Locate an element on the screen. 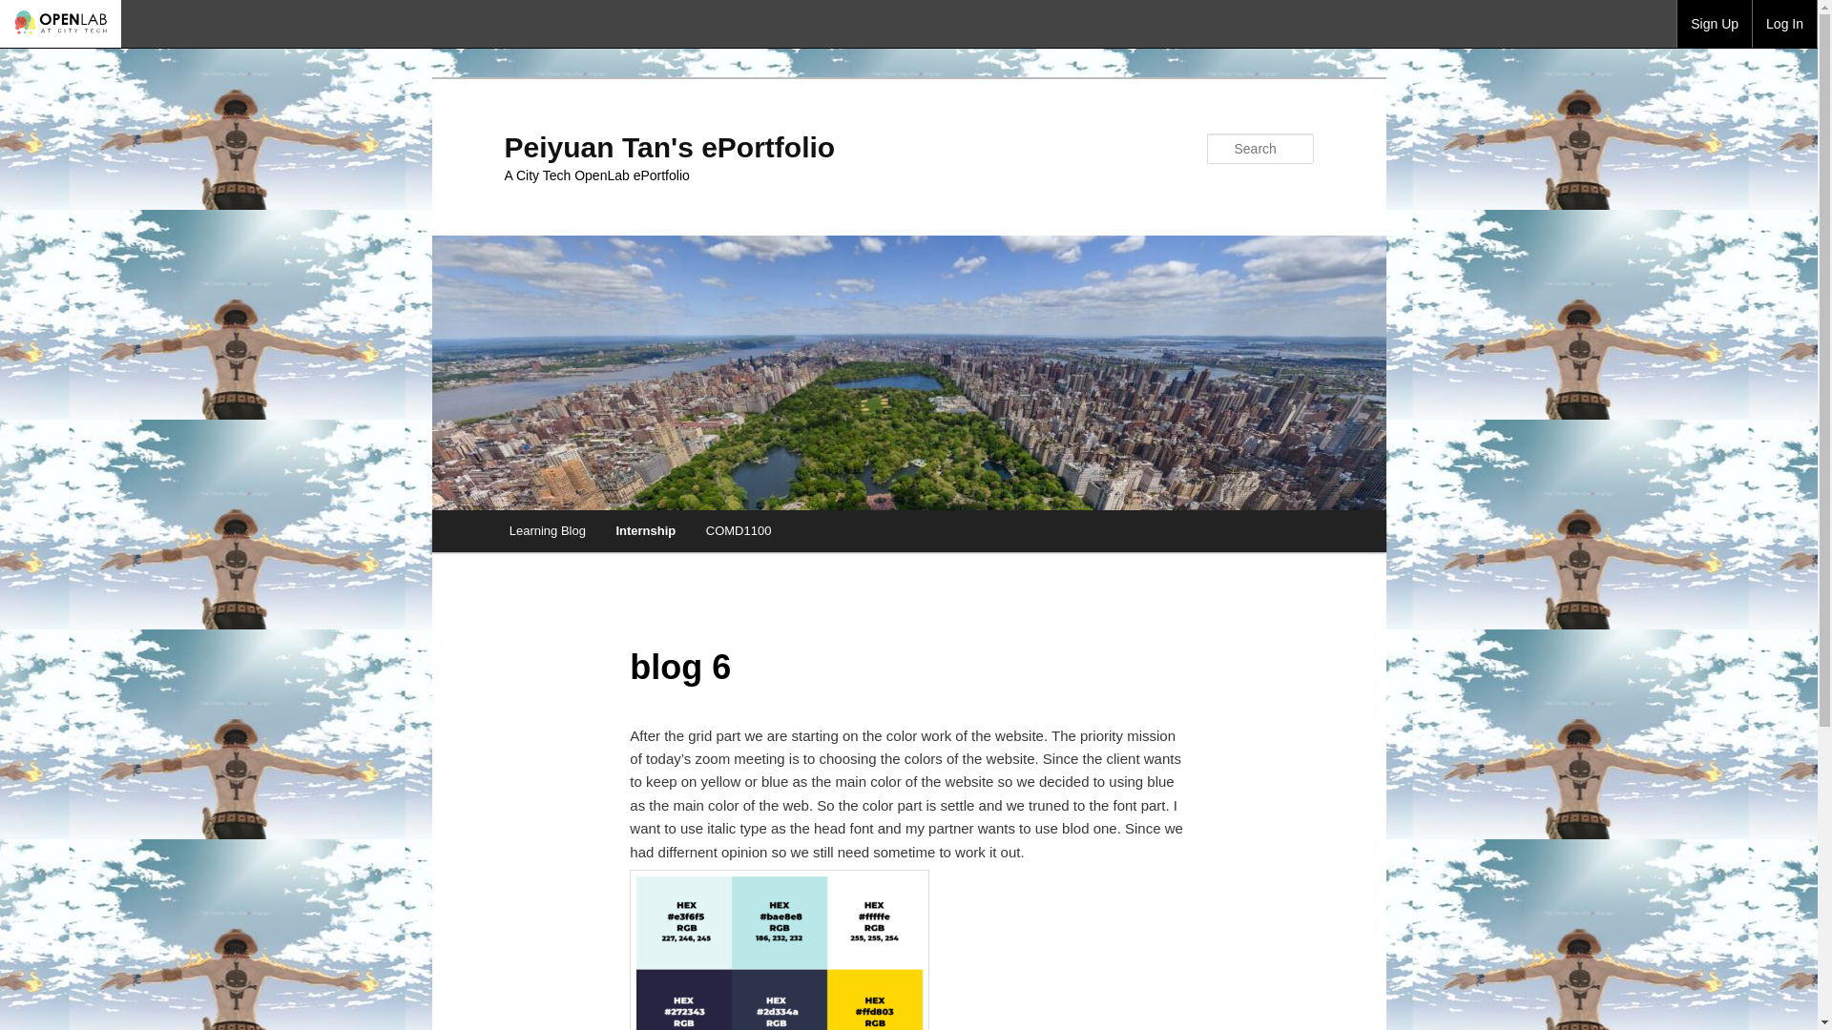 The image size is (1832, 1030). Internship is located at coordinates (645, 530).